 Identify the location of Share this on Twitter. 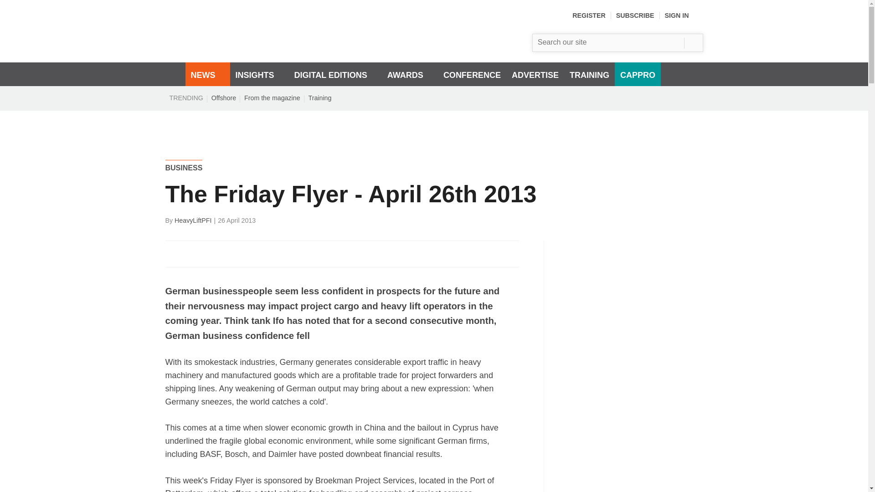
(193, 253).